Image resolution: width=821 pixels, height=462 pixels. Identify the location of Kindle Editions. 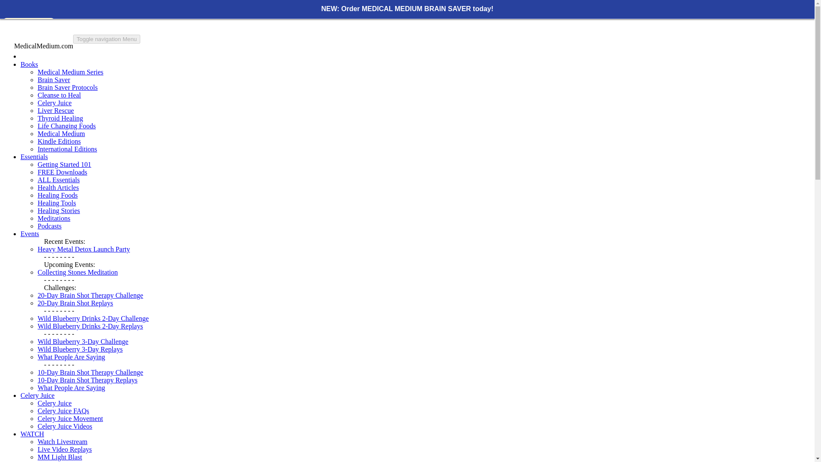
(59, 141).